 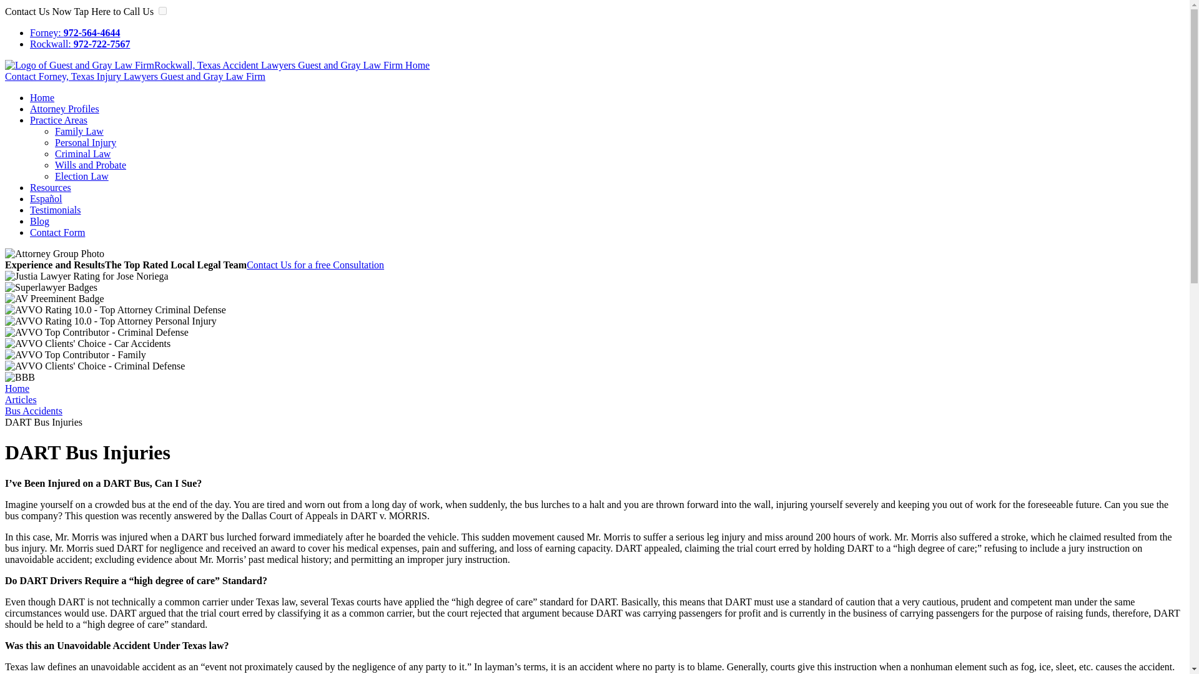 I want to click on Home, so click(x=16, y=388).